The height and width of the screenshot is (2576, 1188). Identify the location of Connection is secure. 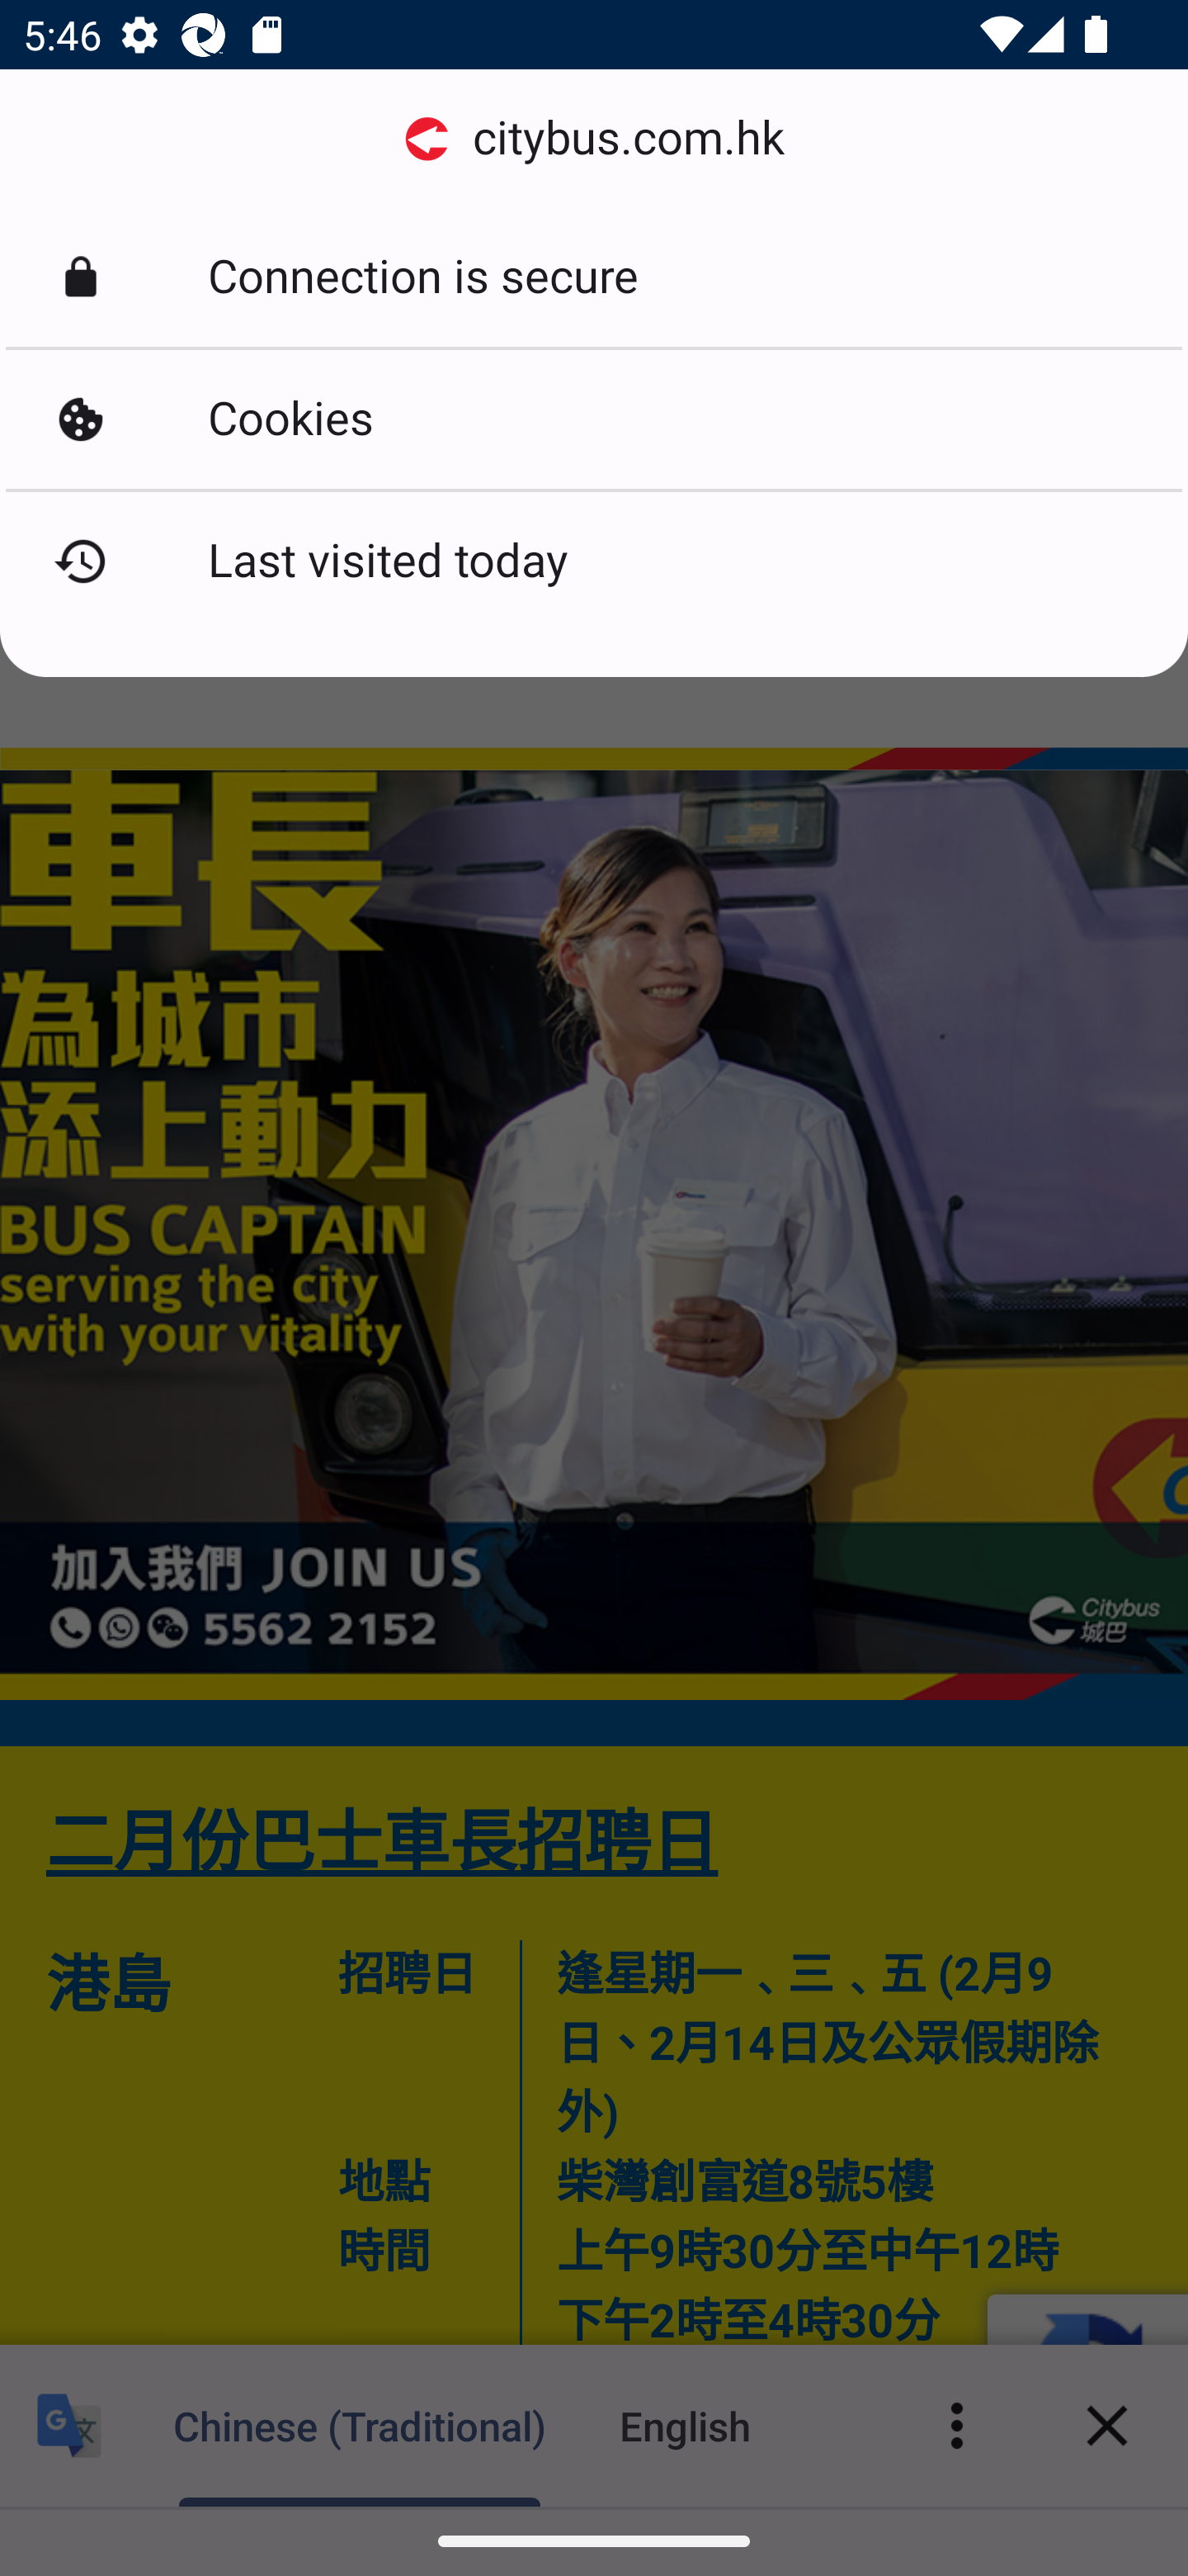
(594, 277).